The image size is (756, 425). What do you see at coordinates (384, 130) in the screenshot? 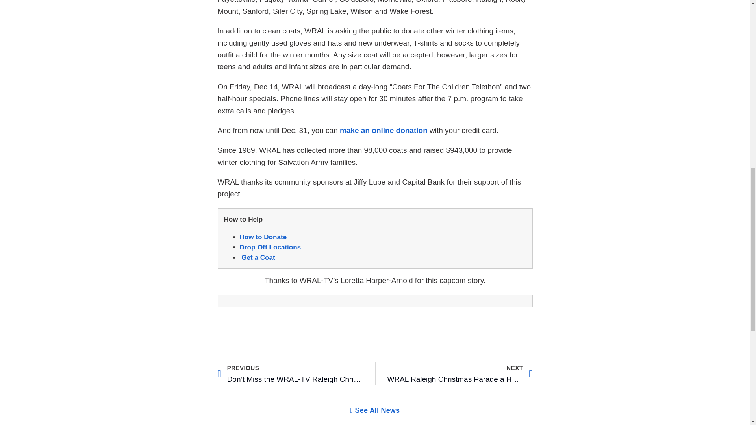
I see `make an online donation` at bounding box center [384, 130].